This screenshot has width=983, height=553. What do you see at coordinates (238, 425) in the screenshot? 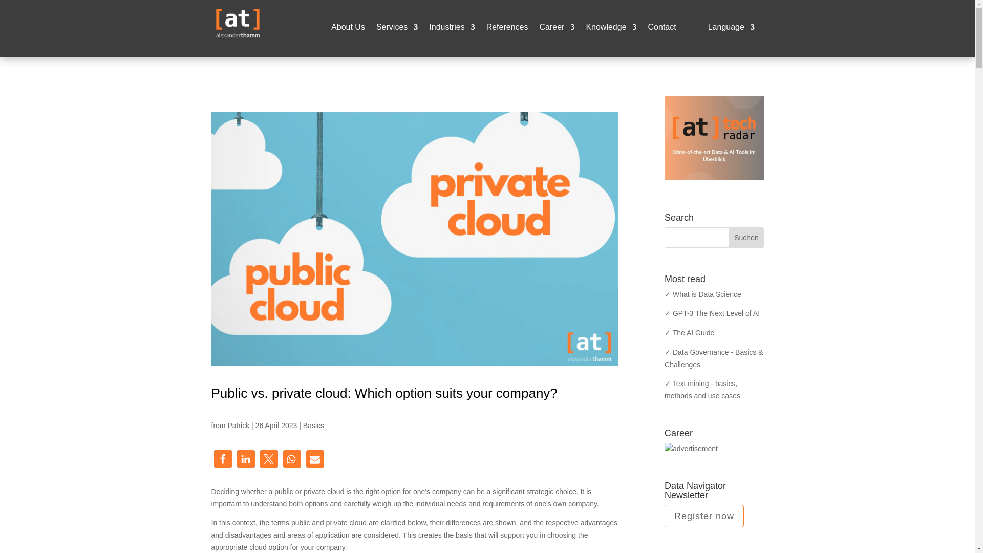
I see `Contributions by Patrick` at bounding box center [238, 425].